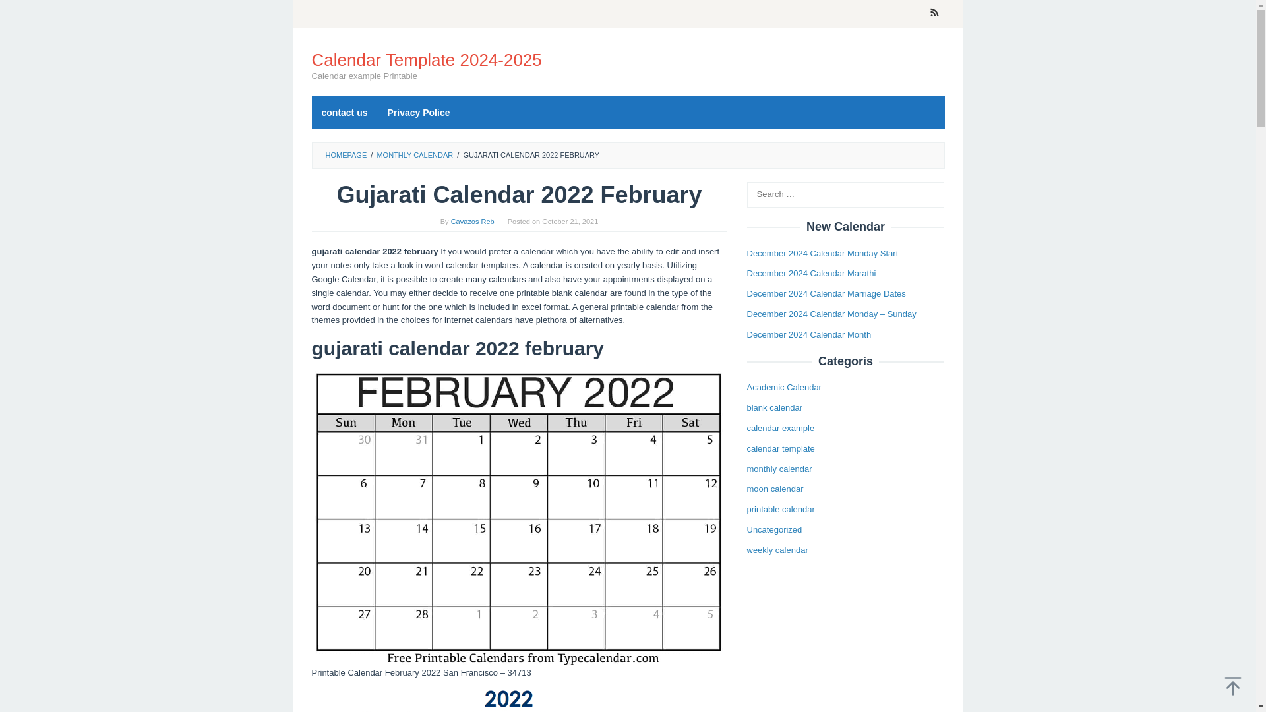  What do you see at coordinates (780, 509) in the screenshot?
I see `printable calendar` at bounding box center [780, 509].